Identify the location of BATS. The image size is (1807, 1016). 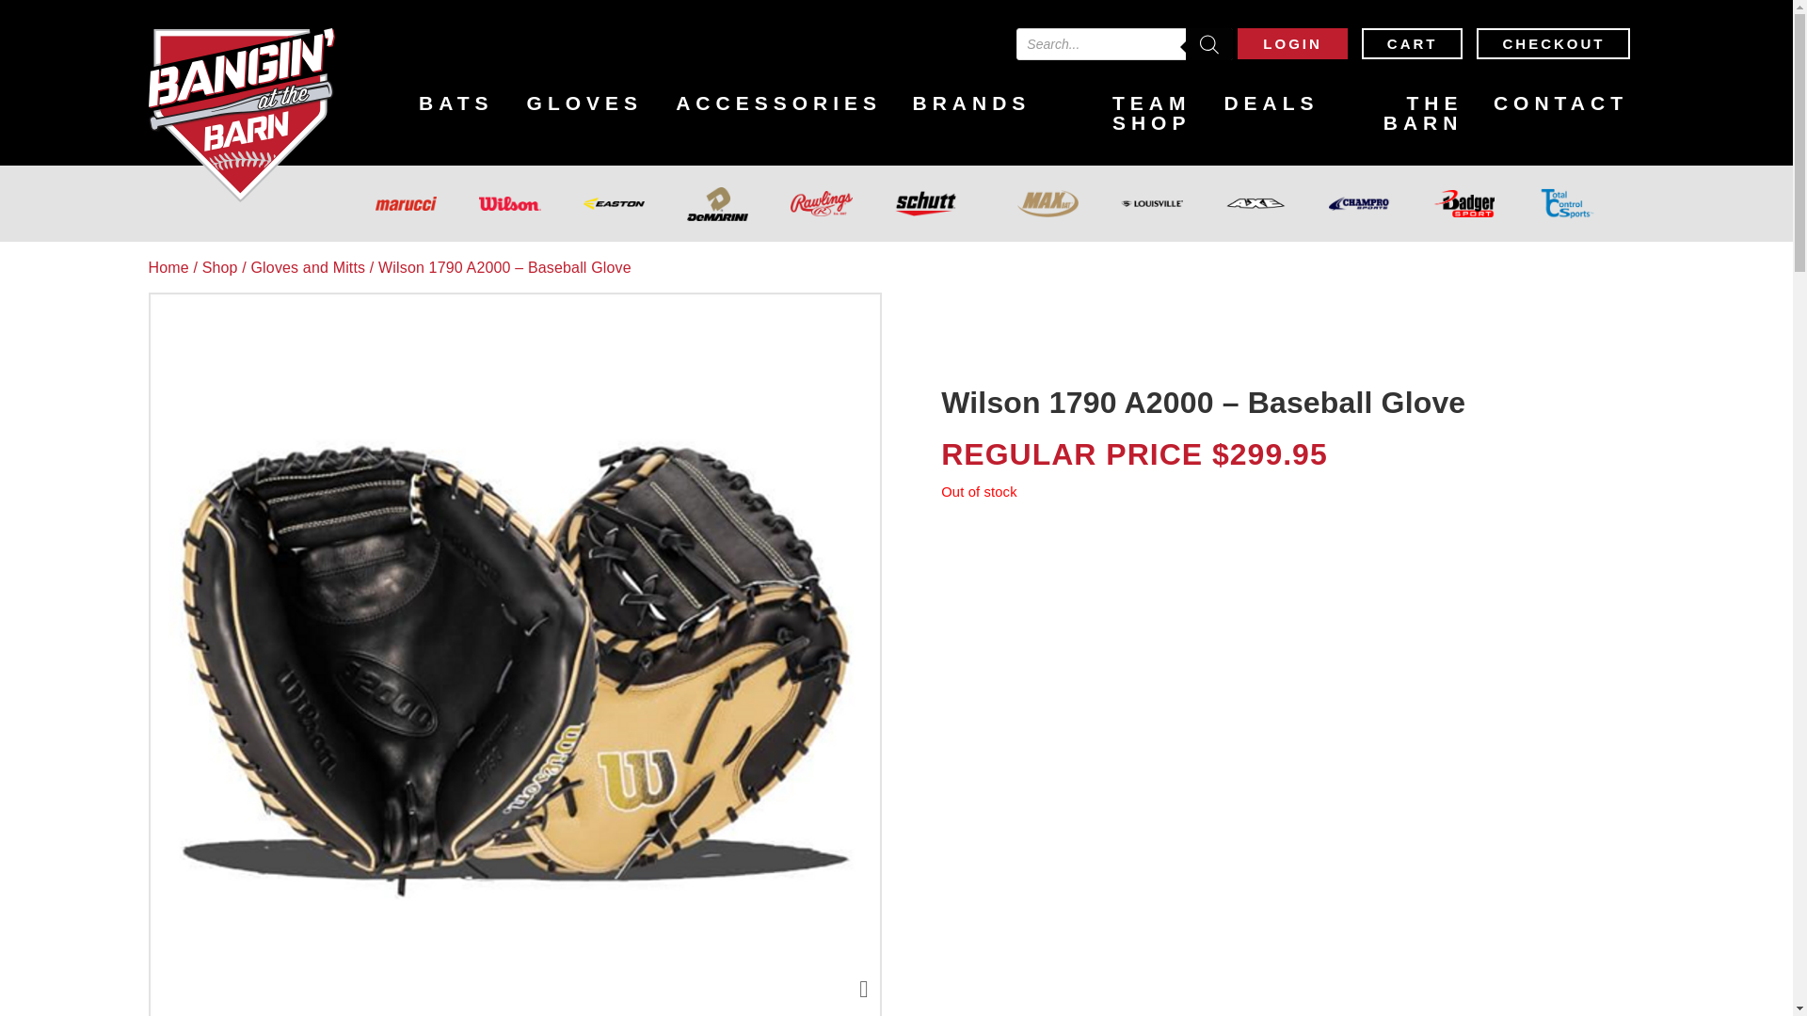
(457, 103).